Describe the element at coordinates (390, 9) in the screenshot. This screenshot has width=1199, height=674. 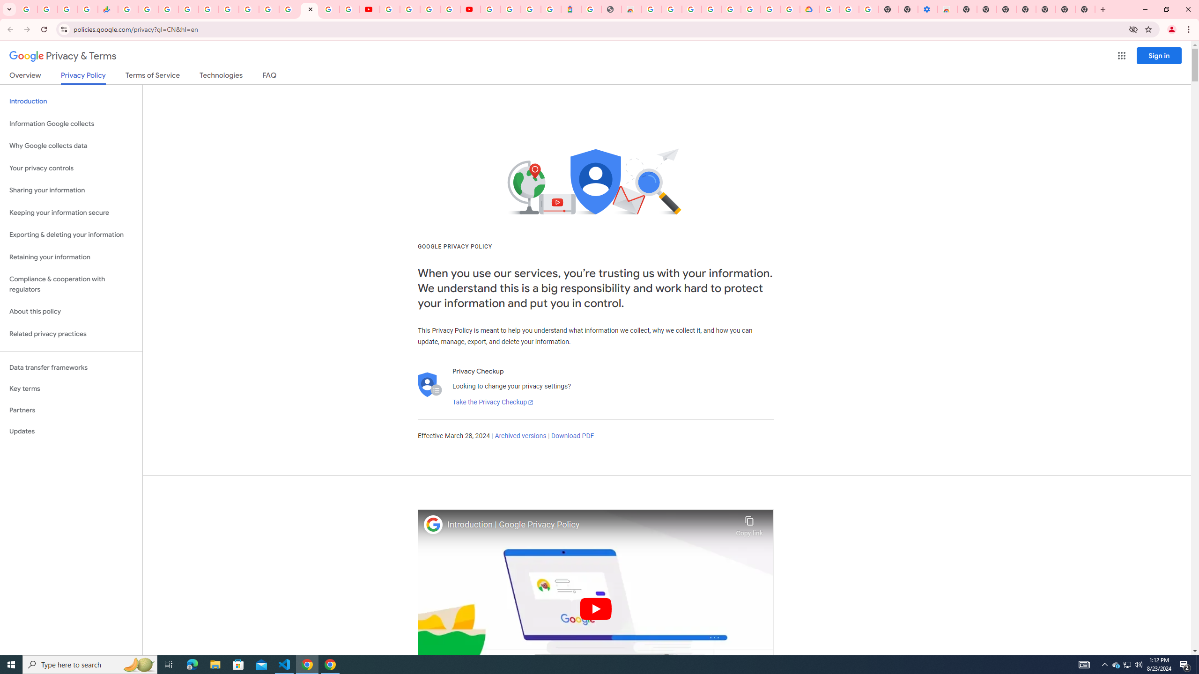
I see `YouTube` at that location.